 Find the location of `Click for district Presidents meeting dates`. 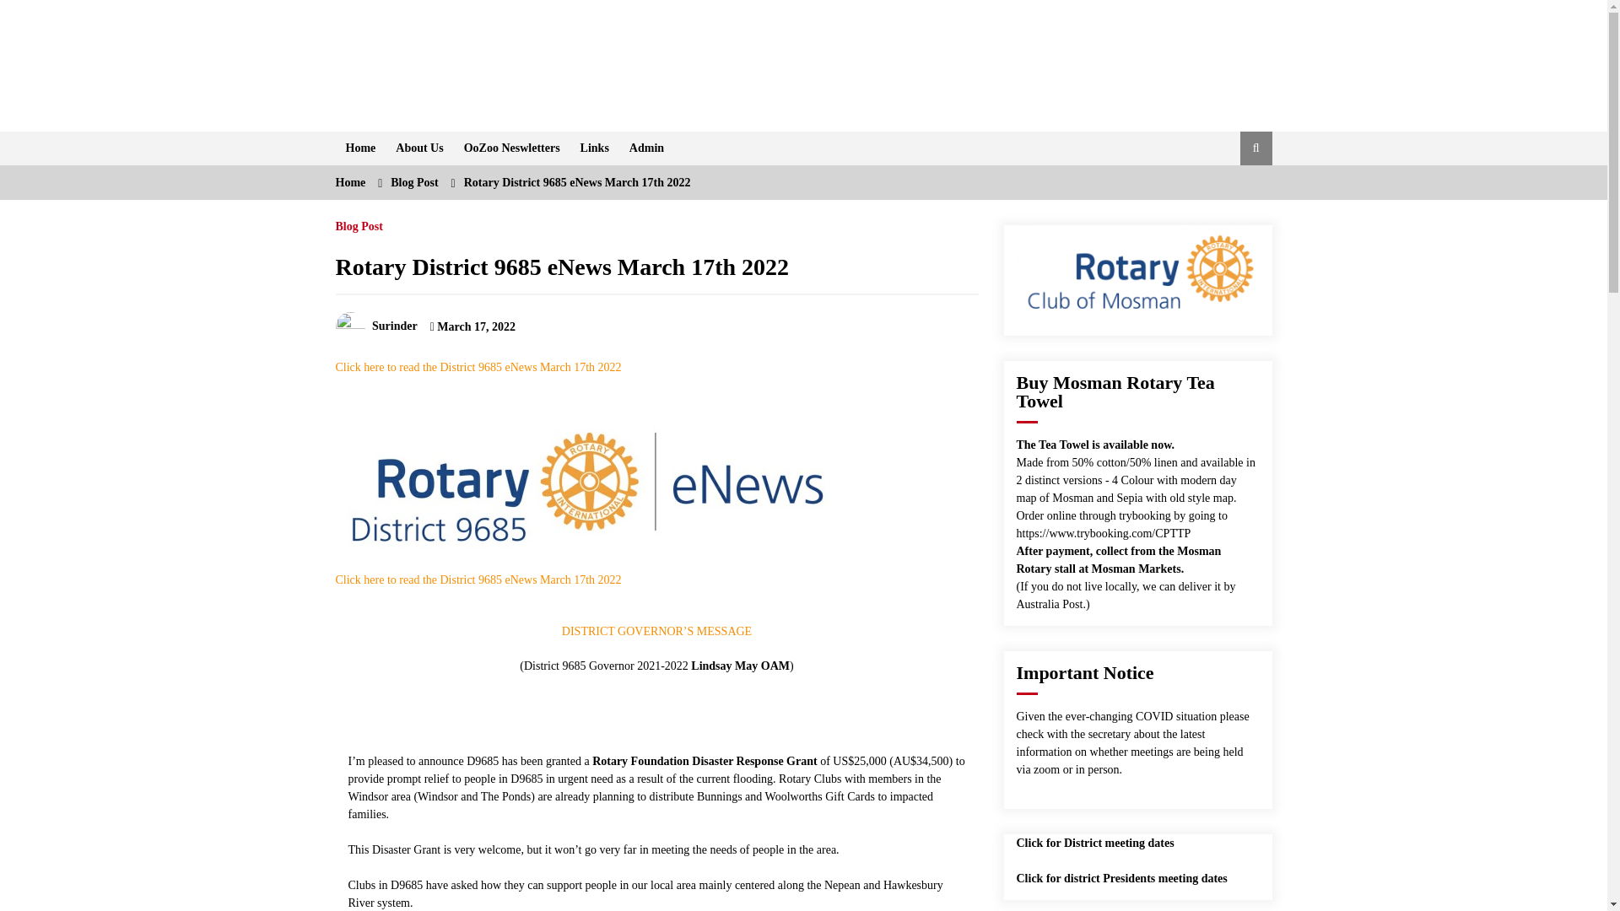

Click for district Presidents meeting dates is located at coordinates (1120, 877).